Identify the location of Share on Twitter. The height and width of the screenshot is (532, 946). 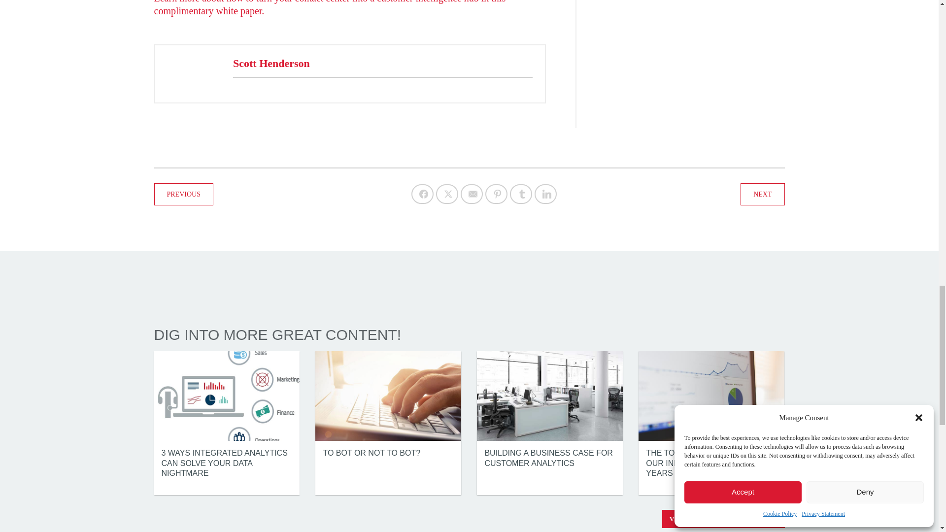
(447, 194).